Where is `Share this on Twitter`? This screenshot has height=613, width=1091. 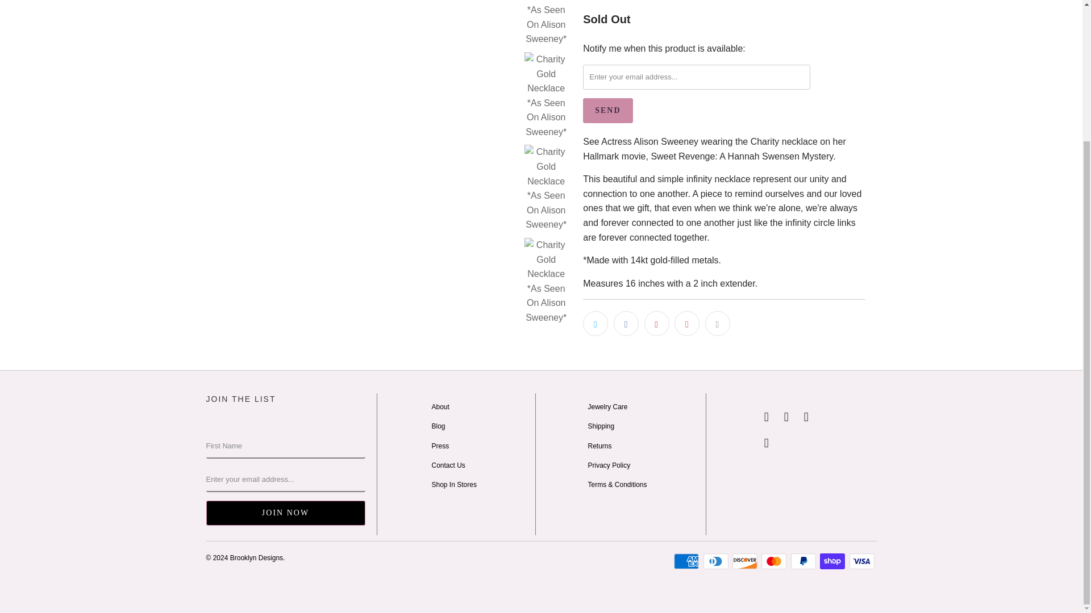
Share this on Twitter is located at coordinates (595, 323).